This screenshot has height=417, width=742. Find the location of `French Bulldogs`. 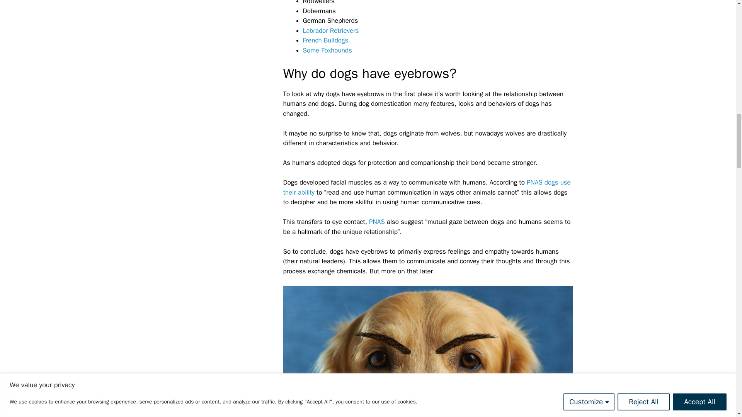

French Bulldogs is located at coordinates (325, 40).